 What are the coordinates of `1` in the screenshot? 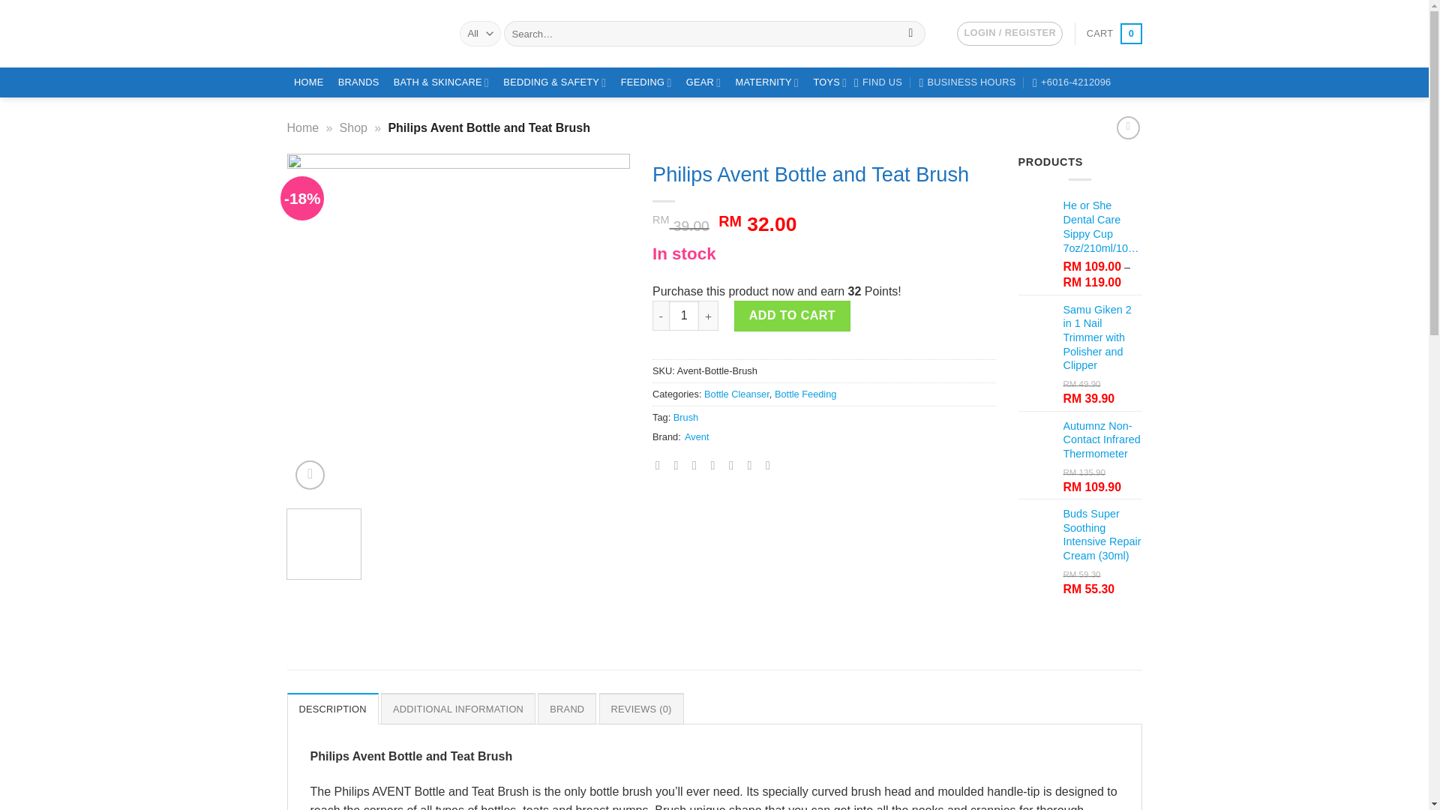 It's located at (684, 315).